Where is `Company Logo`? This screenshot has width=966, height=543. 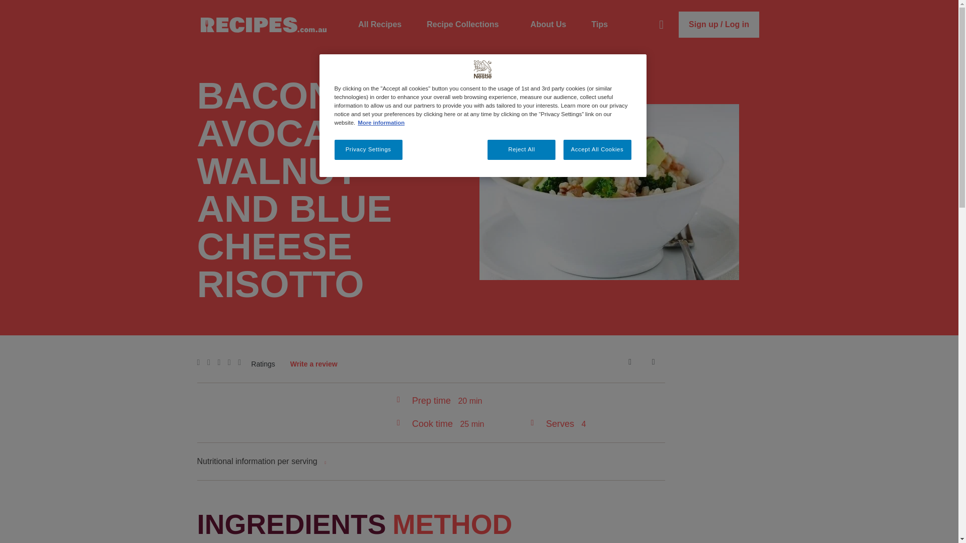 Company Logo is located at coordinates (483, 69).